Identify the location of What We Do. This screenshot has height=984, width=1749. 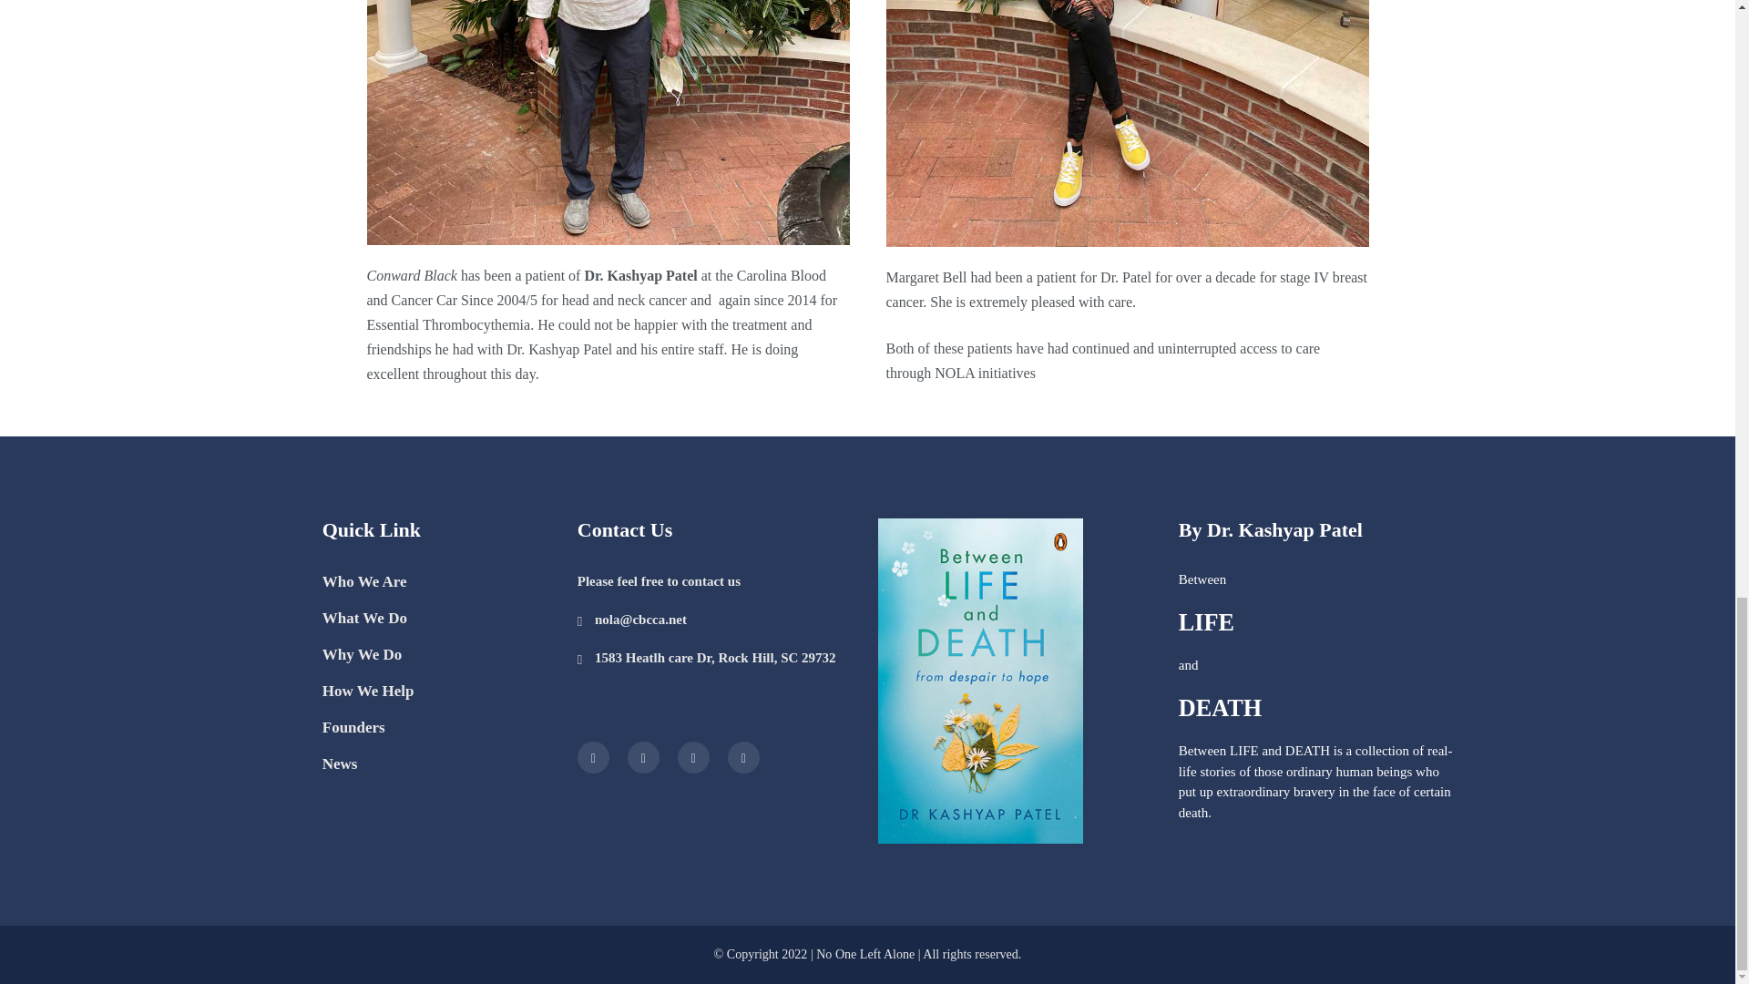
(364, 618).